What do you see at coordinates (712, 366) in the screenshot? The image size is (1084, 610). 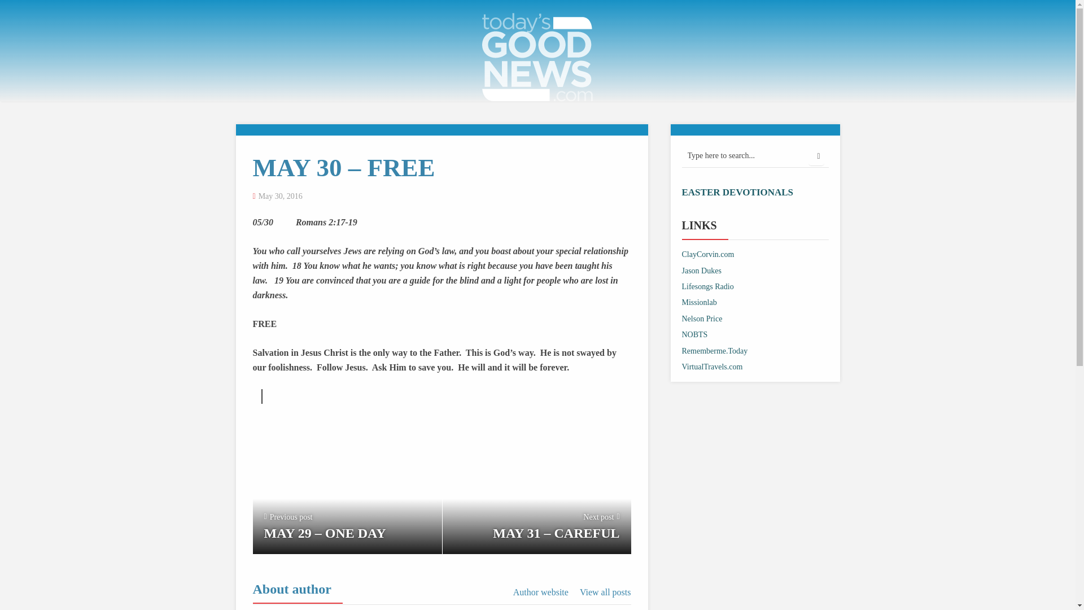 I see `VirtualTravels.com` at bounding box center [712, 366].